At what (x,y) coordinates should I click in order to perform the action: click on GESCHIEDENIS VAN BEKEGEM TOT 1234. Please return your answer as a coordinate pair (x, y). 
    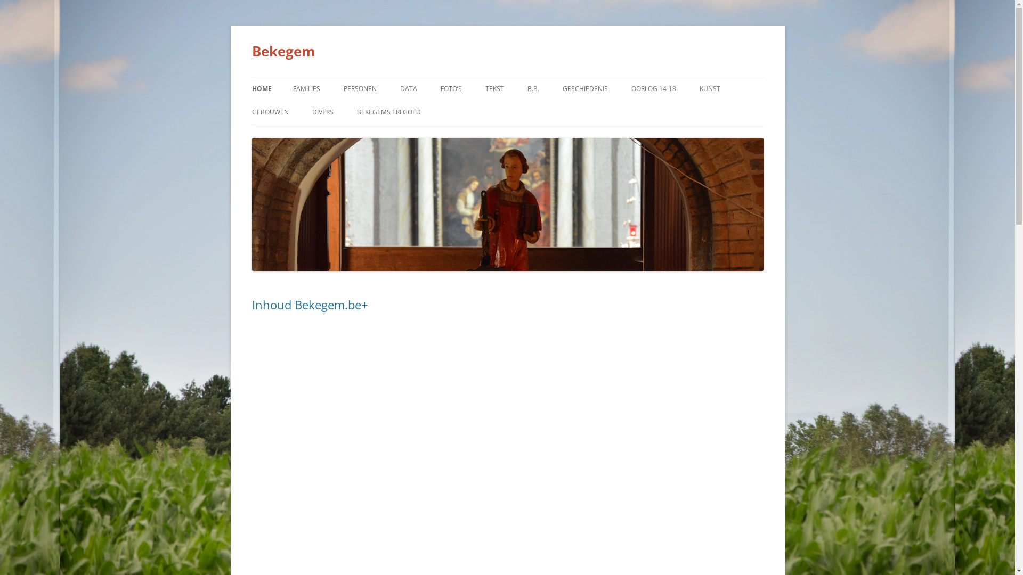
    Looking at the image, I should click on (616, 118).